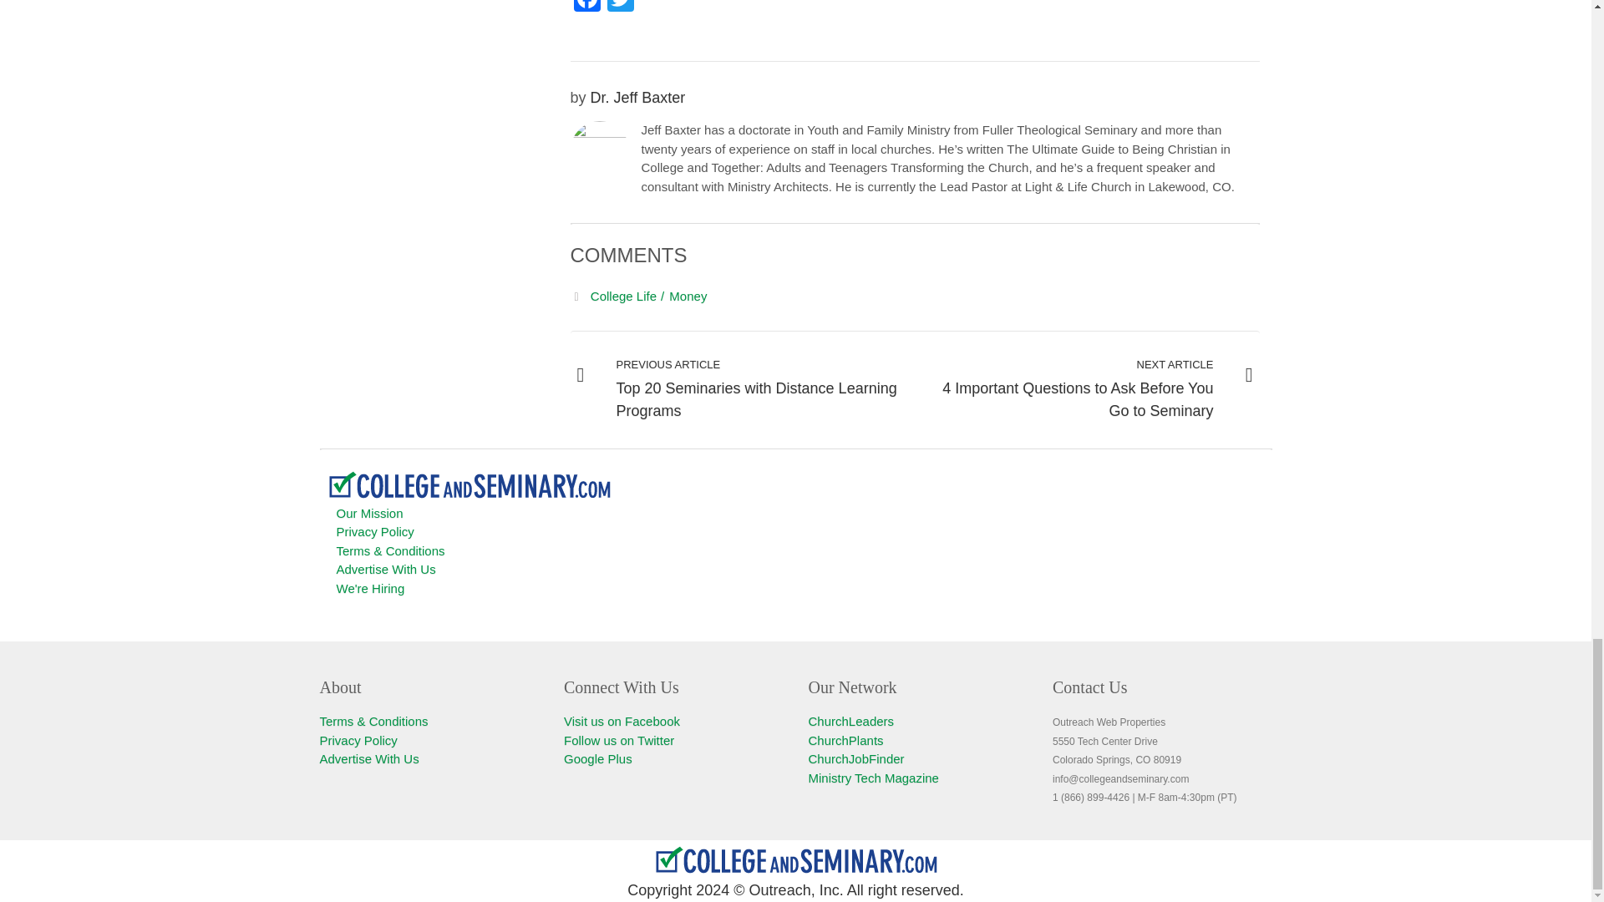  What do you see at coordinates (586, 12) in the screenshot?
I see `Facebook` at bounding box center [586, 12].